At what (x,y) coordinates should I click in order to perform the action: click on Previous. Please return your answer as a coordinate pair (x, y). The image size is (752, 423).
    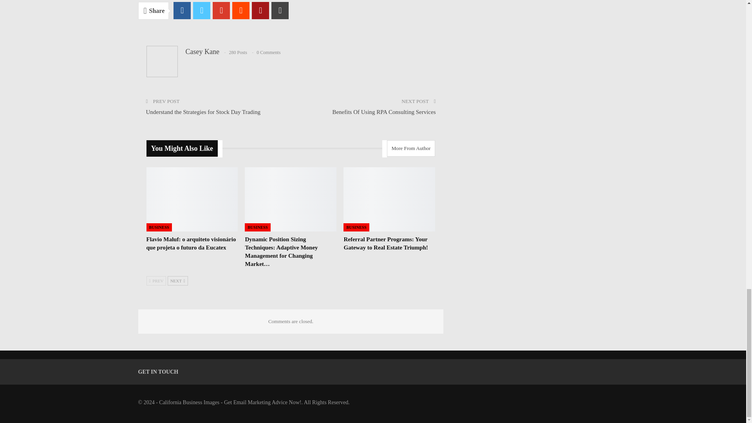
    Looking at the image, I should click on (156, 281).